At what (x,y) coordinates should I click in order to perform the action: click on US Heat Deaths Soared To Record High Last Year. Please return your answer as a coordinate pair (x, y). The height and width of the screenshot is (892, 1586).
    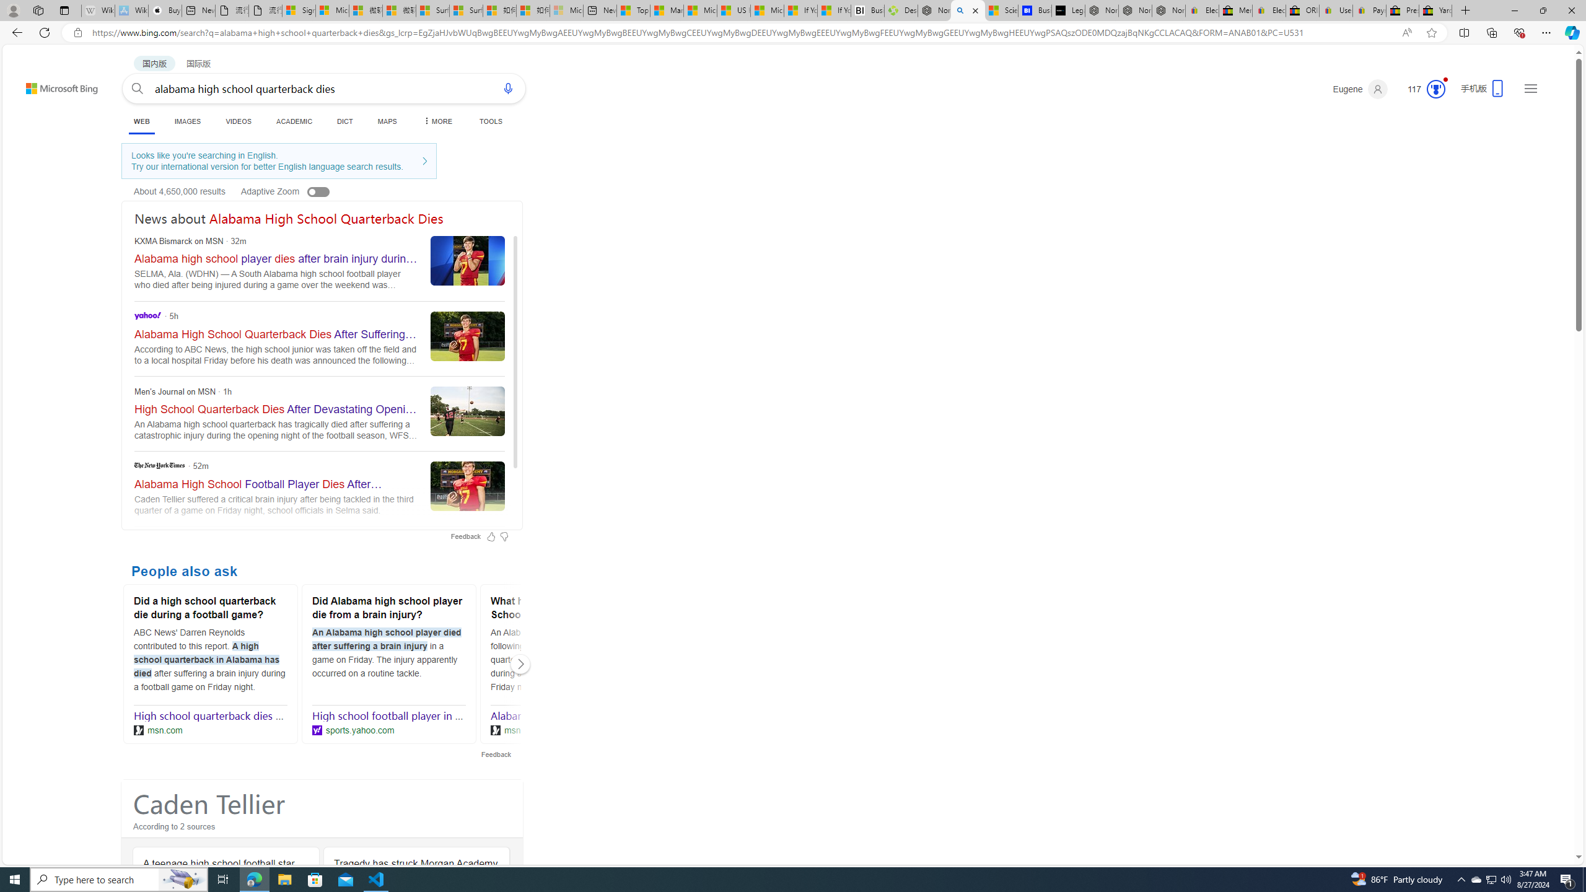
    Looking at the image, I should click on (734, 11).